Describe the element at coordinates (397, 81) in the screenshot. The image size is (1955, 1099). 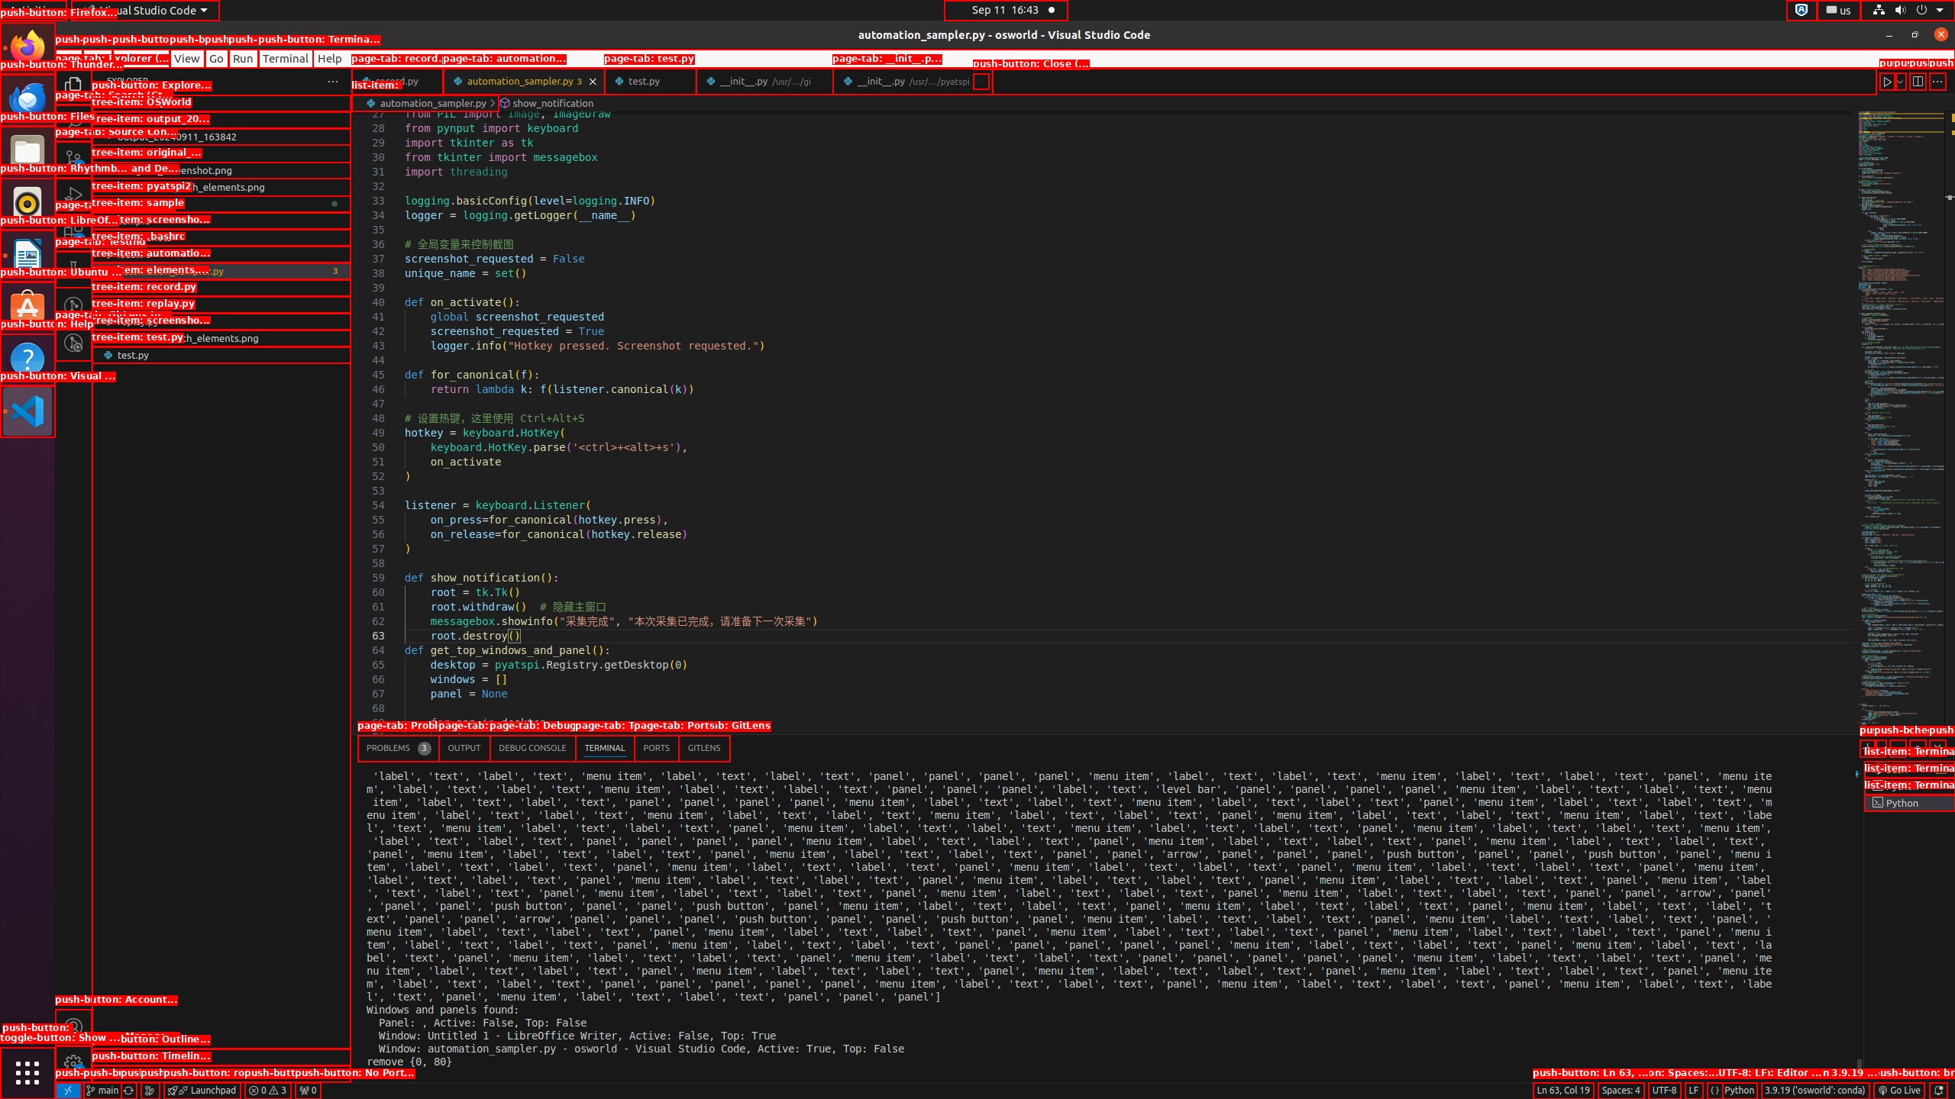
I see `record.py` at that location.